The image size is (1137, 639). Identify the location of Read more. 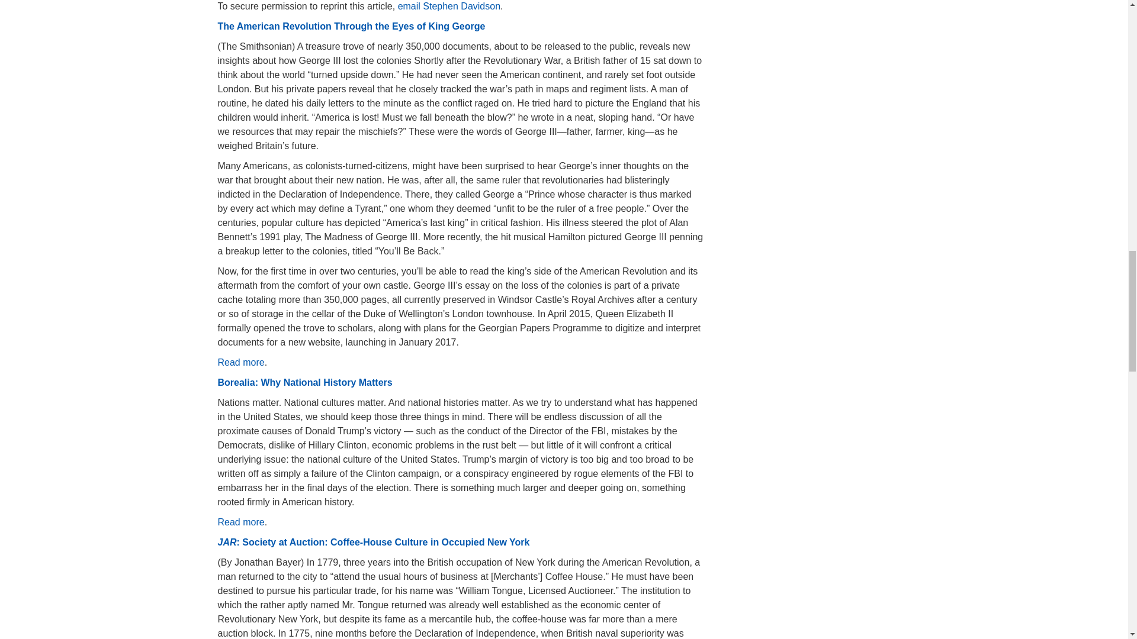
(242, 522).